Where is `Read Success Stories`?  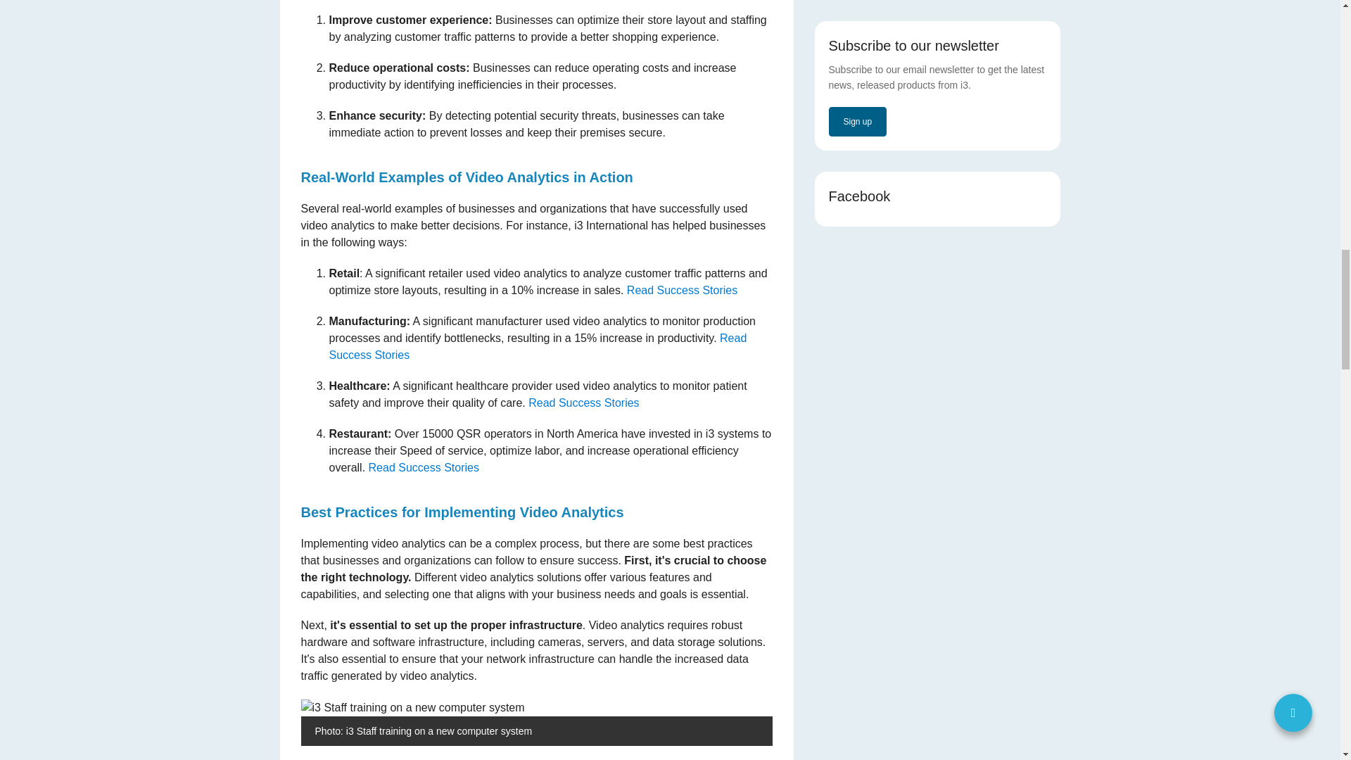
Read Success Stories is located at coordinates (424, 467).